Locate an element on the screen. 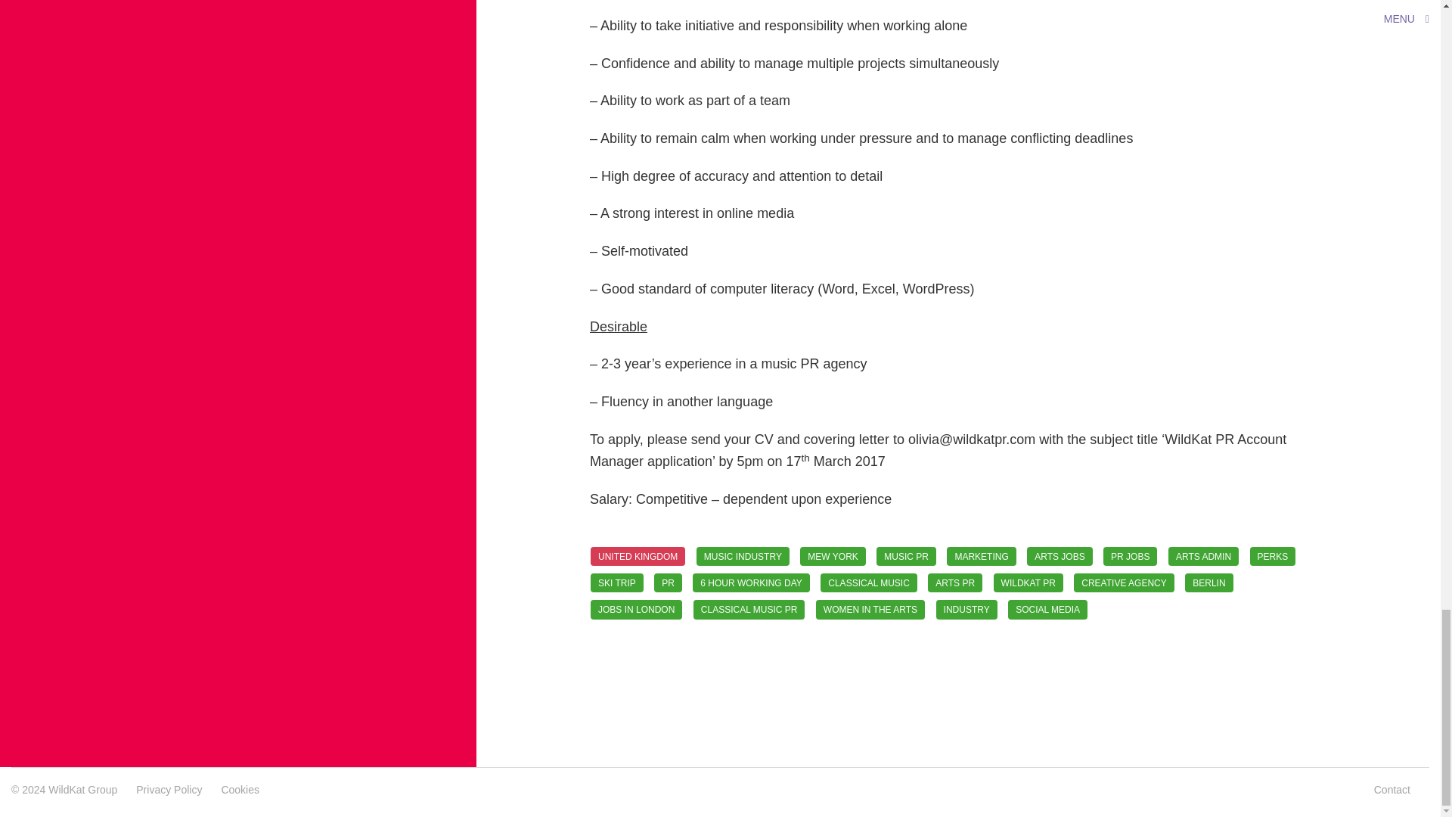 Image resolution: width=1452 pixels, height=817 pixels. INDUSTRY is located at coordinates (966, 608).